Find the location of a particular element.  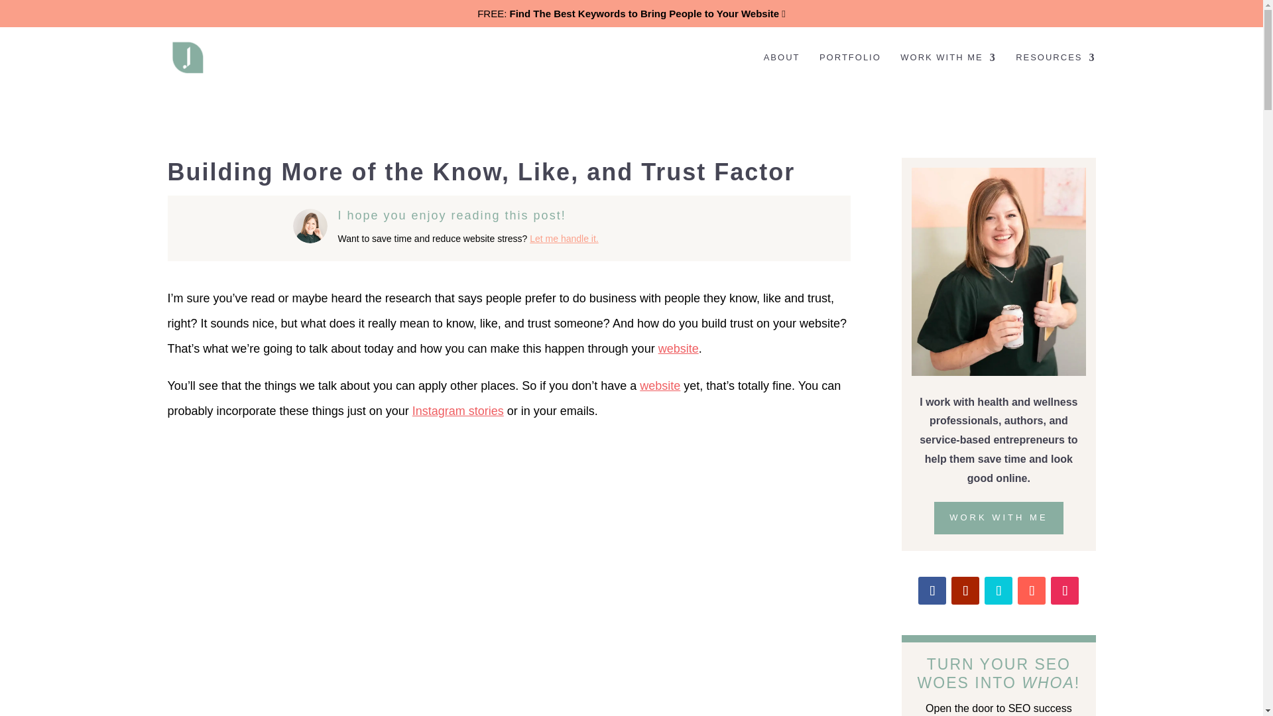

Follow on Facebook is located at coordinates (932, 590).